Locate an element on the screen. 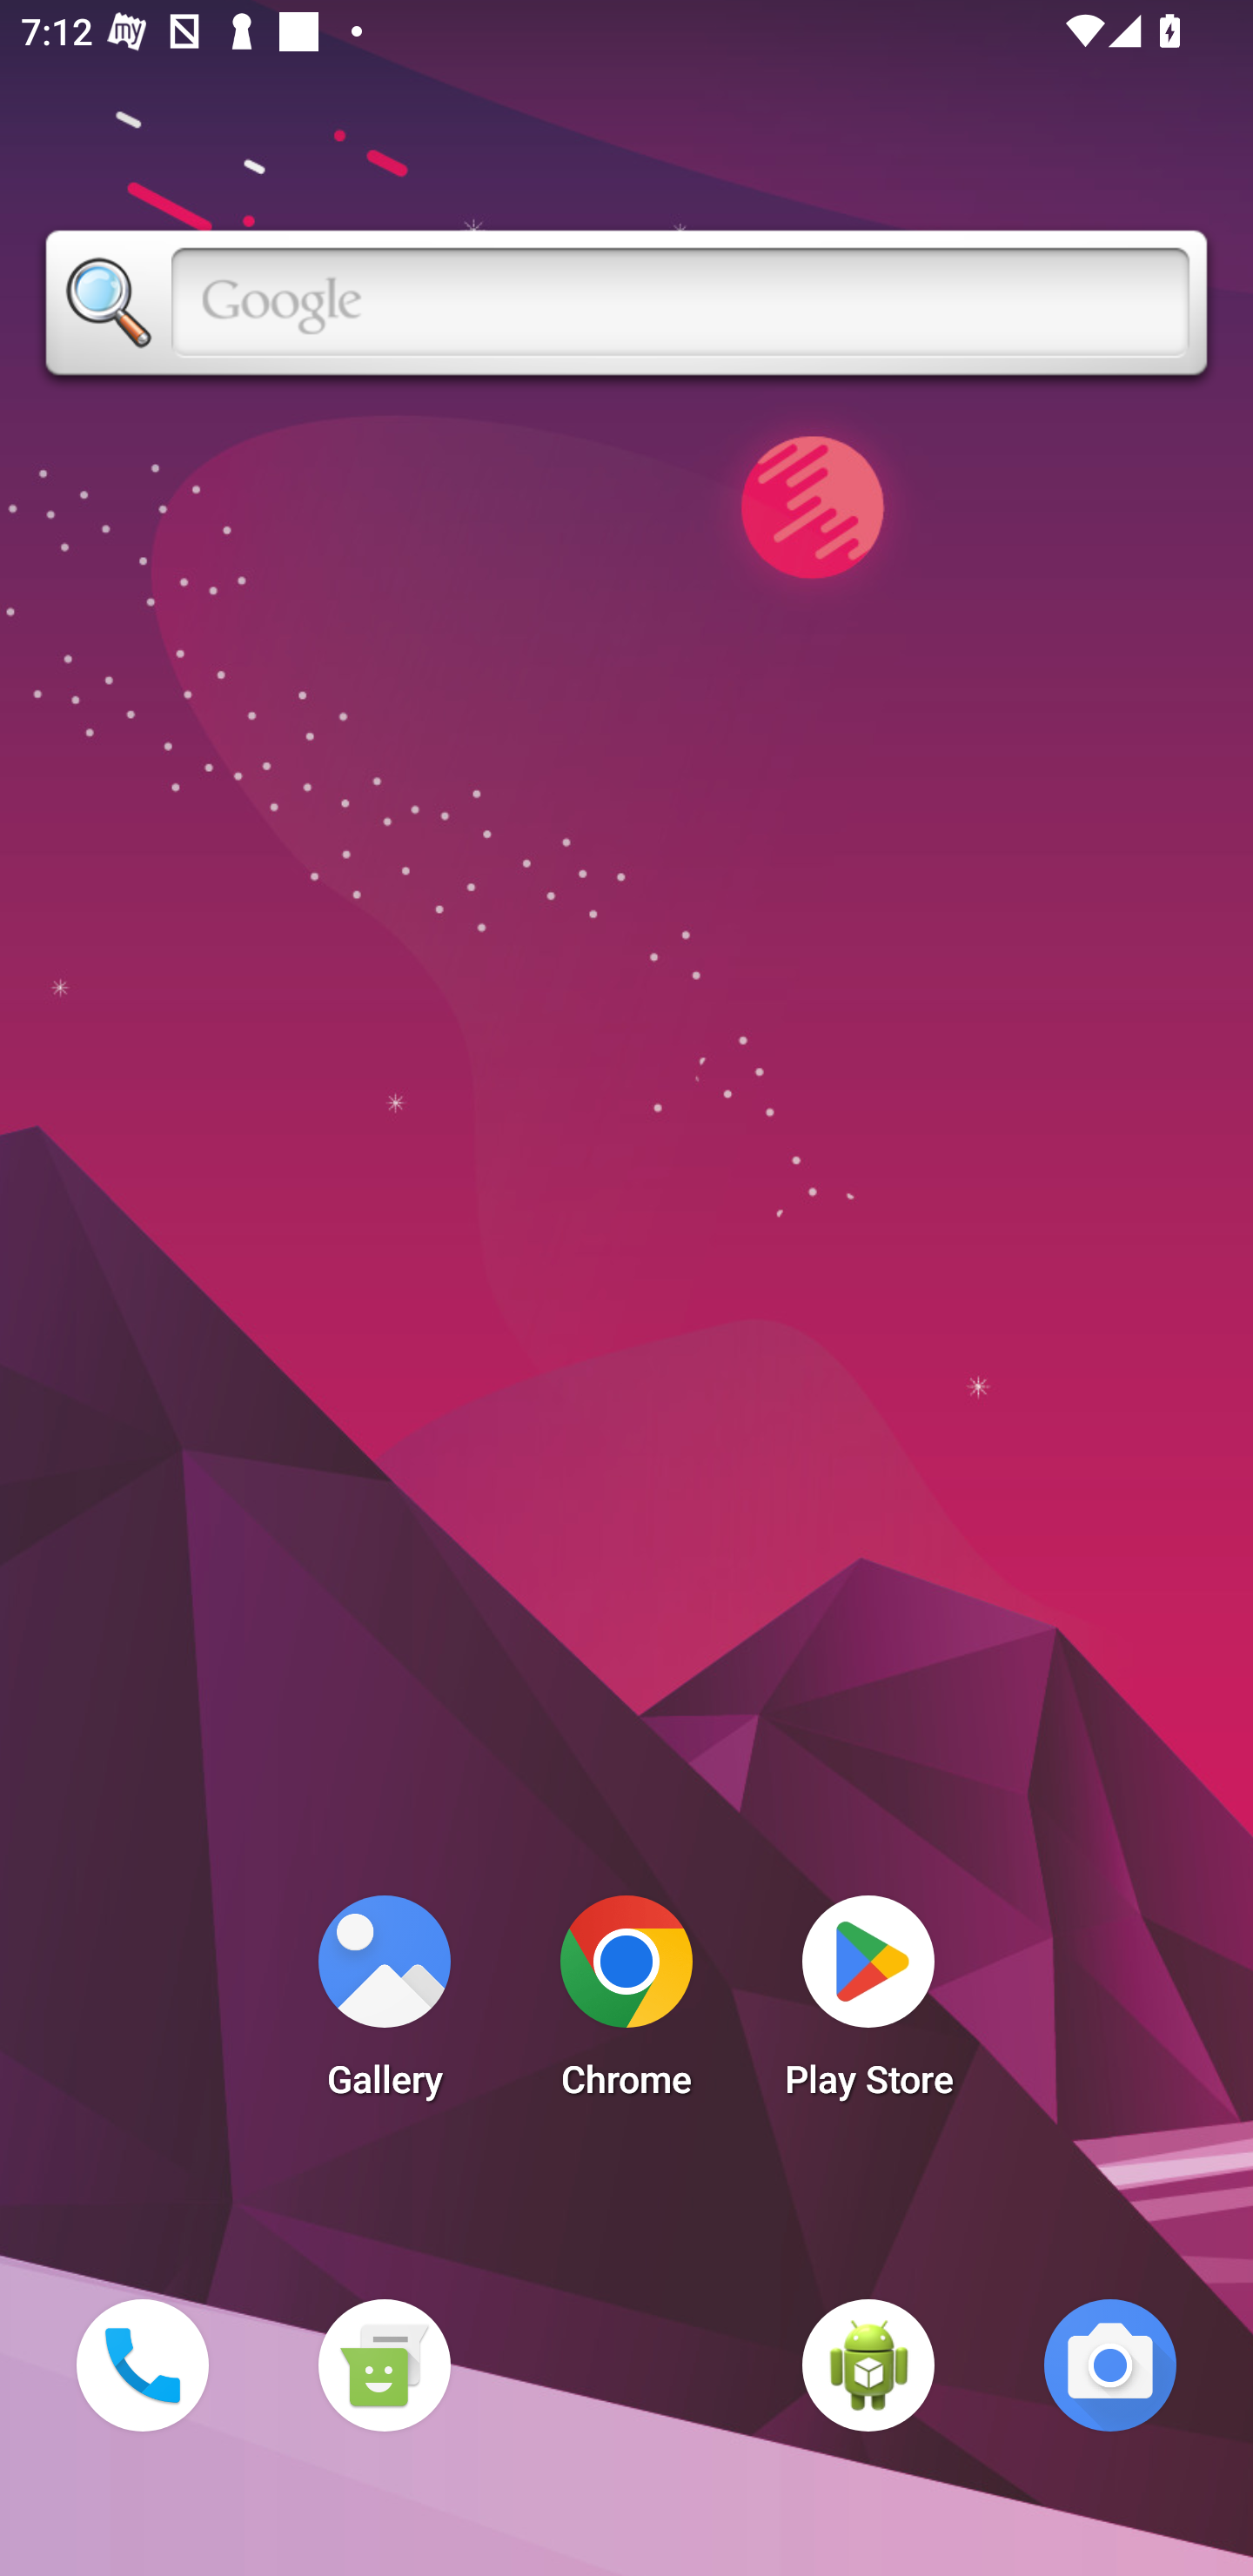 Image resolution: width=1253 pixels, height=2576 pixels. WebView Browser Tester is located at coordinates (868, 2365).